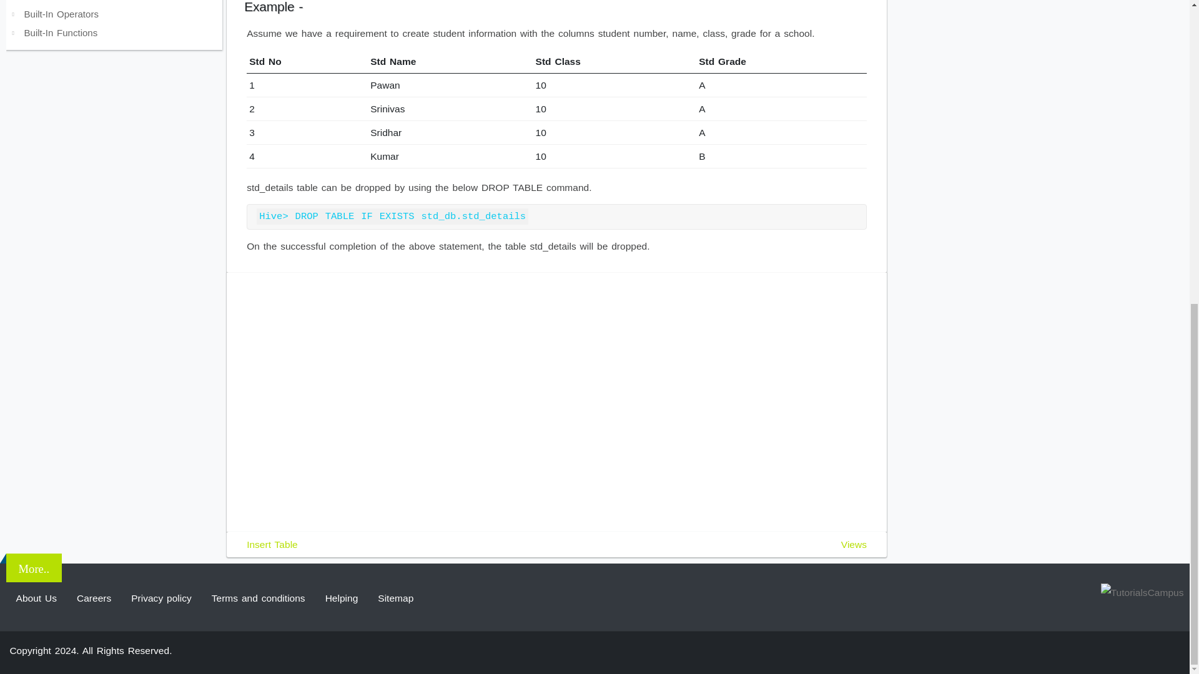 This screenshot has width=1199, height=674. I want to click on Built-In Functions, so click(114, 31).